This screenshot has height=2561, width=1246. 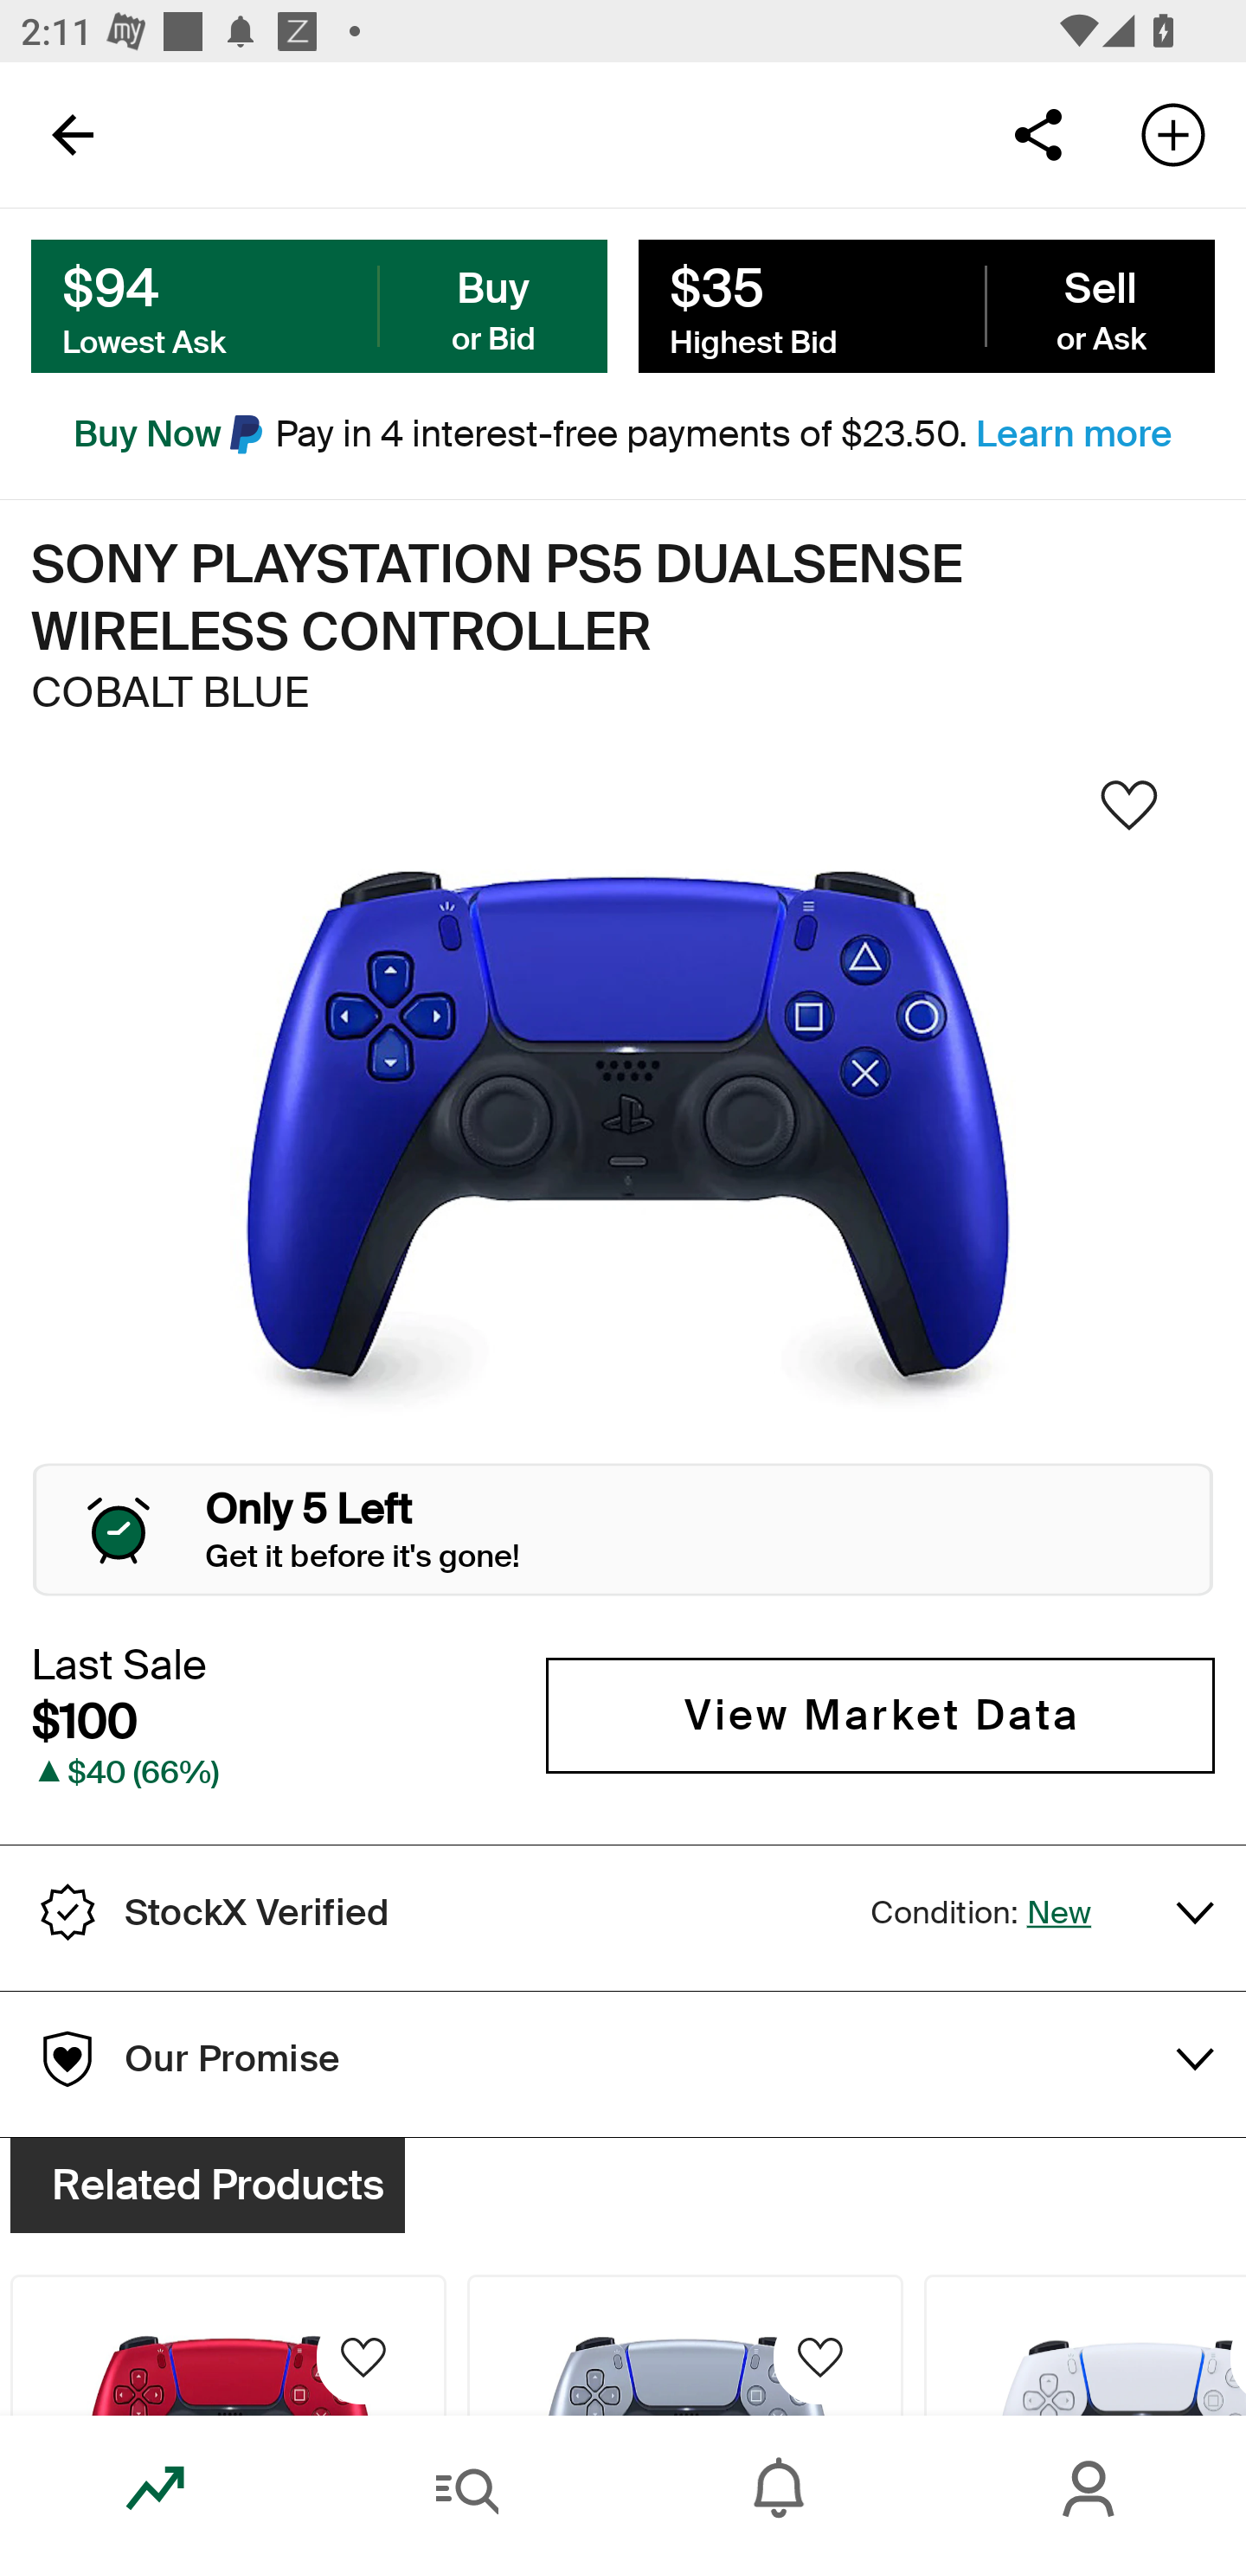 I want to click on Account, so click(x=1090, y=2488).